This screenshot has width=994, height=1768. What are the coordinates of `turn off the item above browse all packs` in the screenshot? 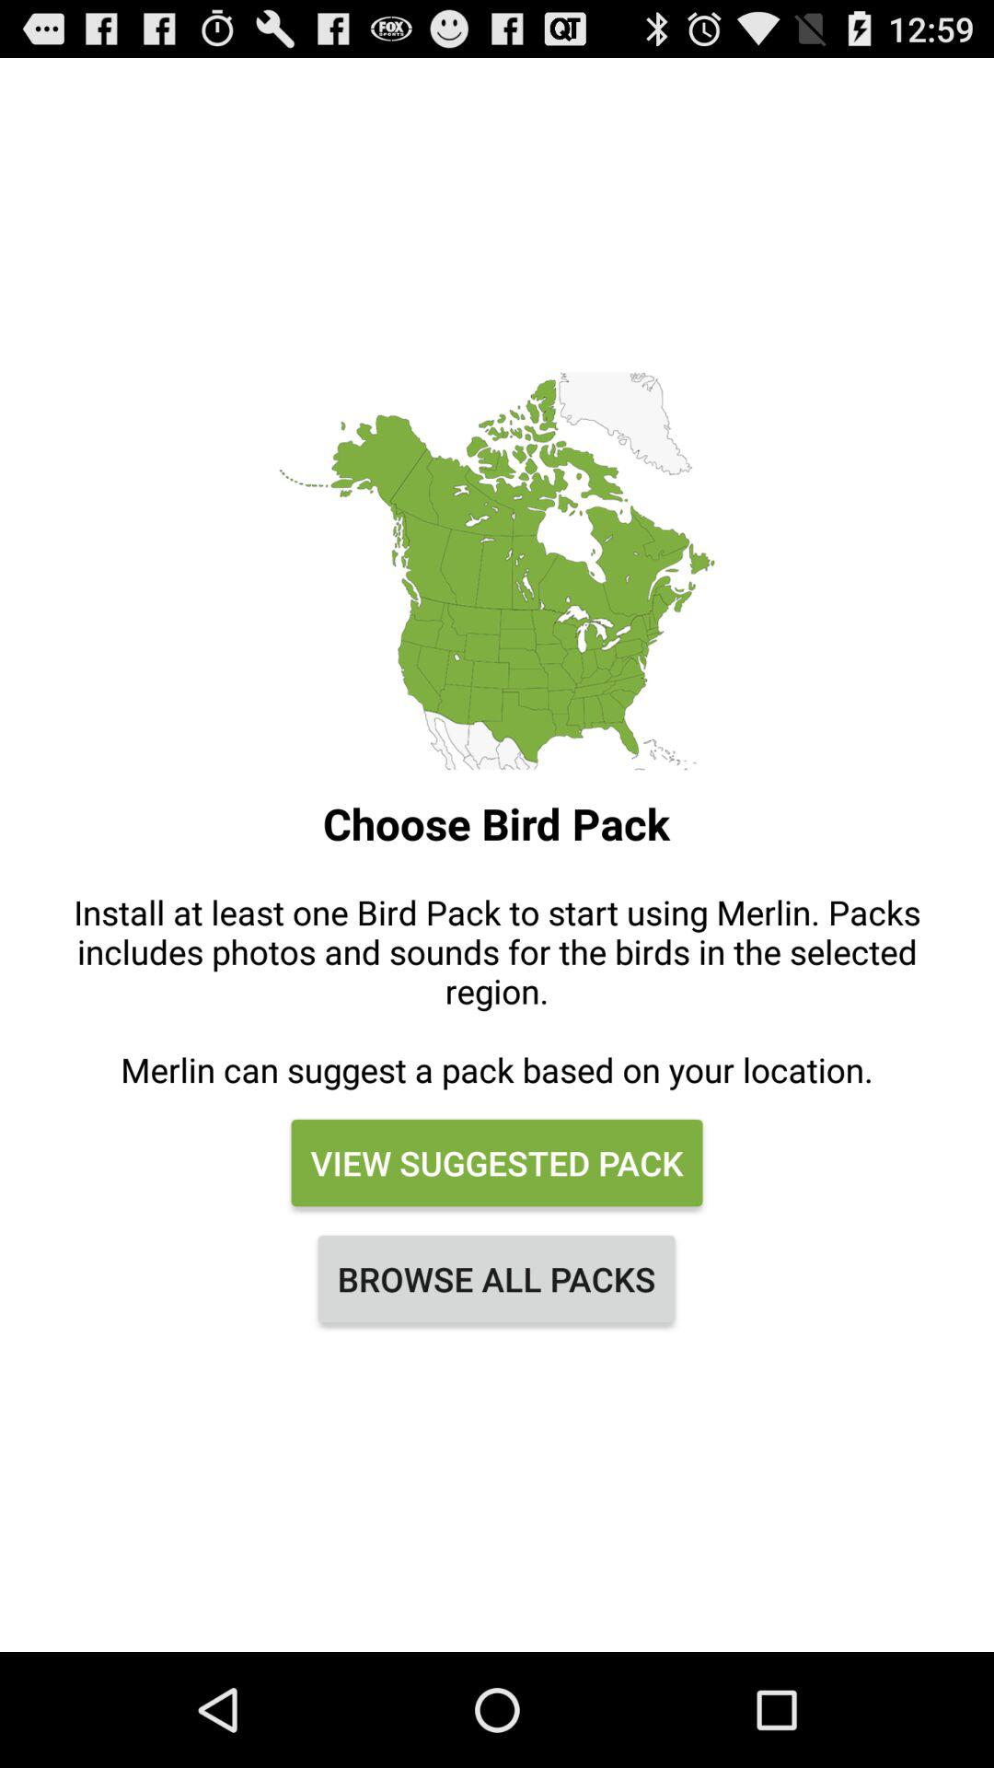 It's located at (496, 1163).